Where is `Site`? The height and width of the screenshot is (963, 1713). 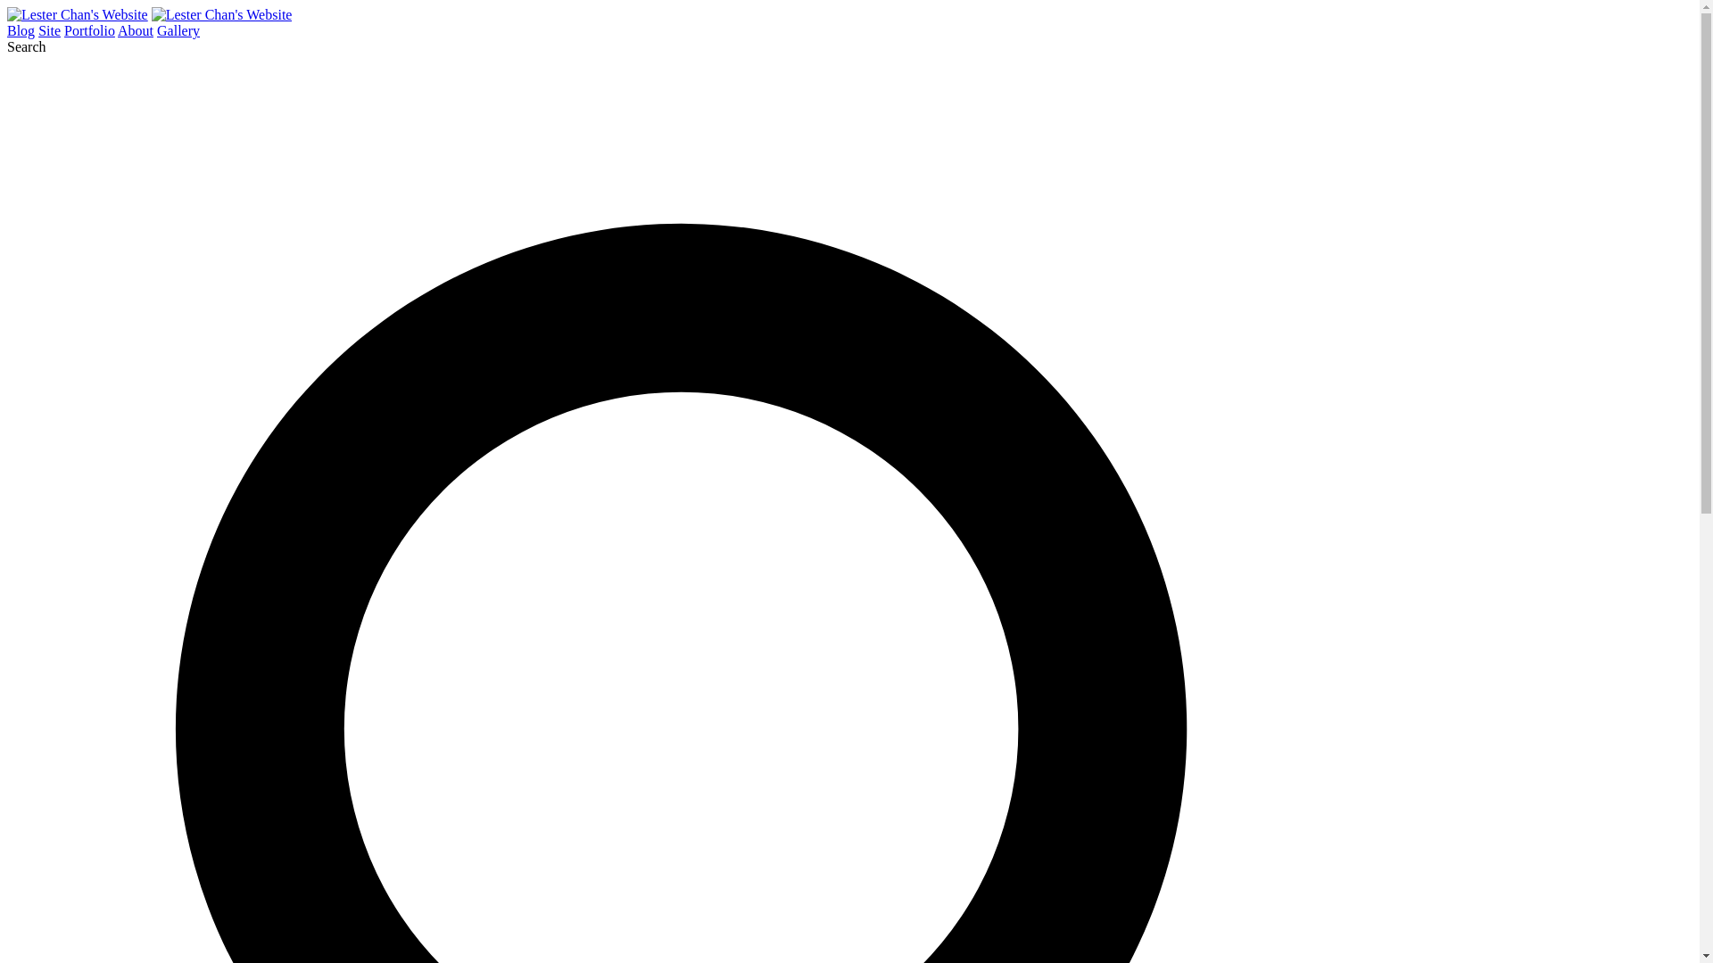 Site is located at coordinates (48, 30).